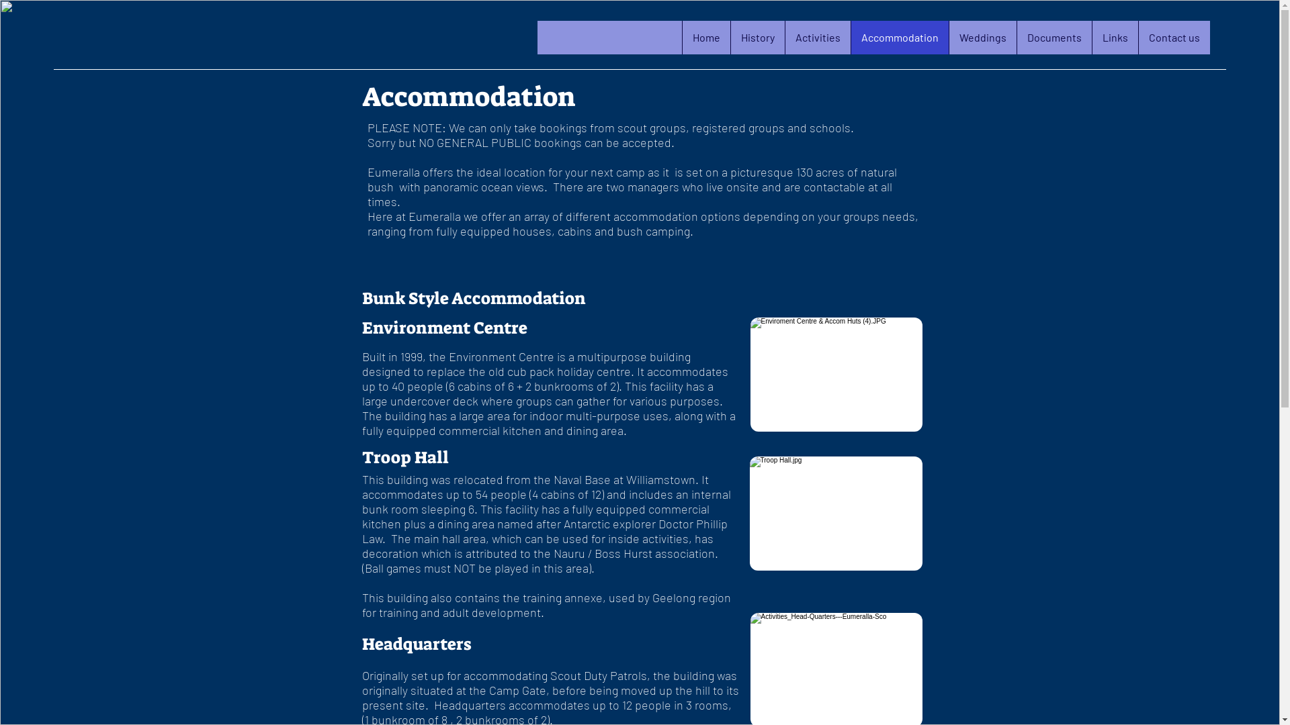 The width and height of the screenshot is (1290, 725). I want to click on Links, so click(1115, 38).